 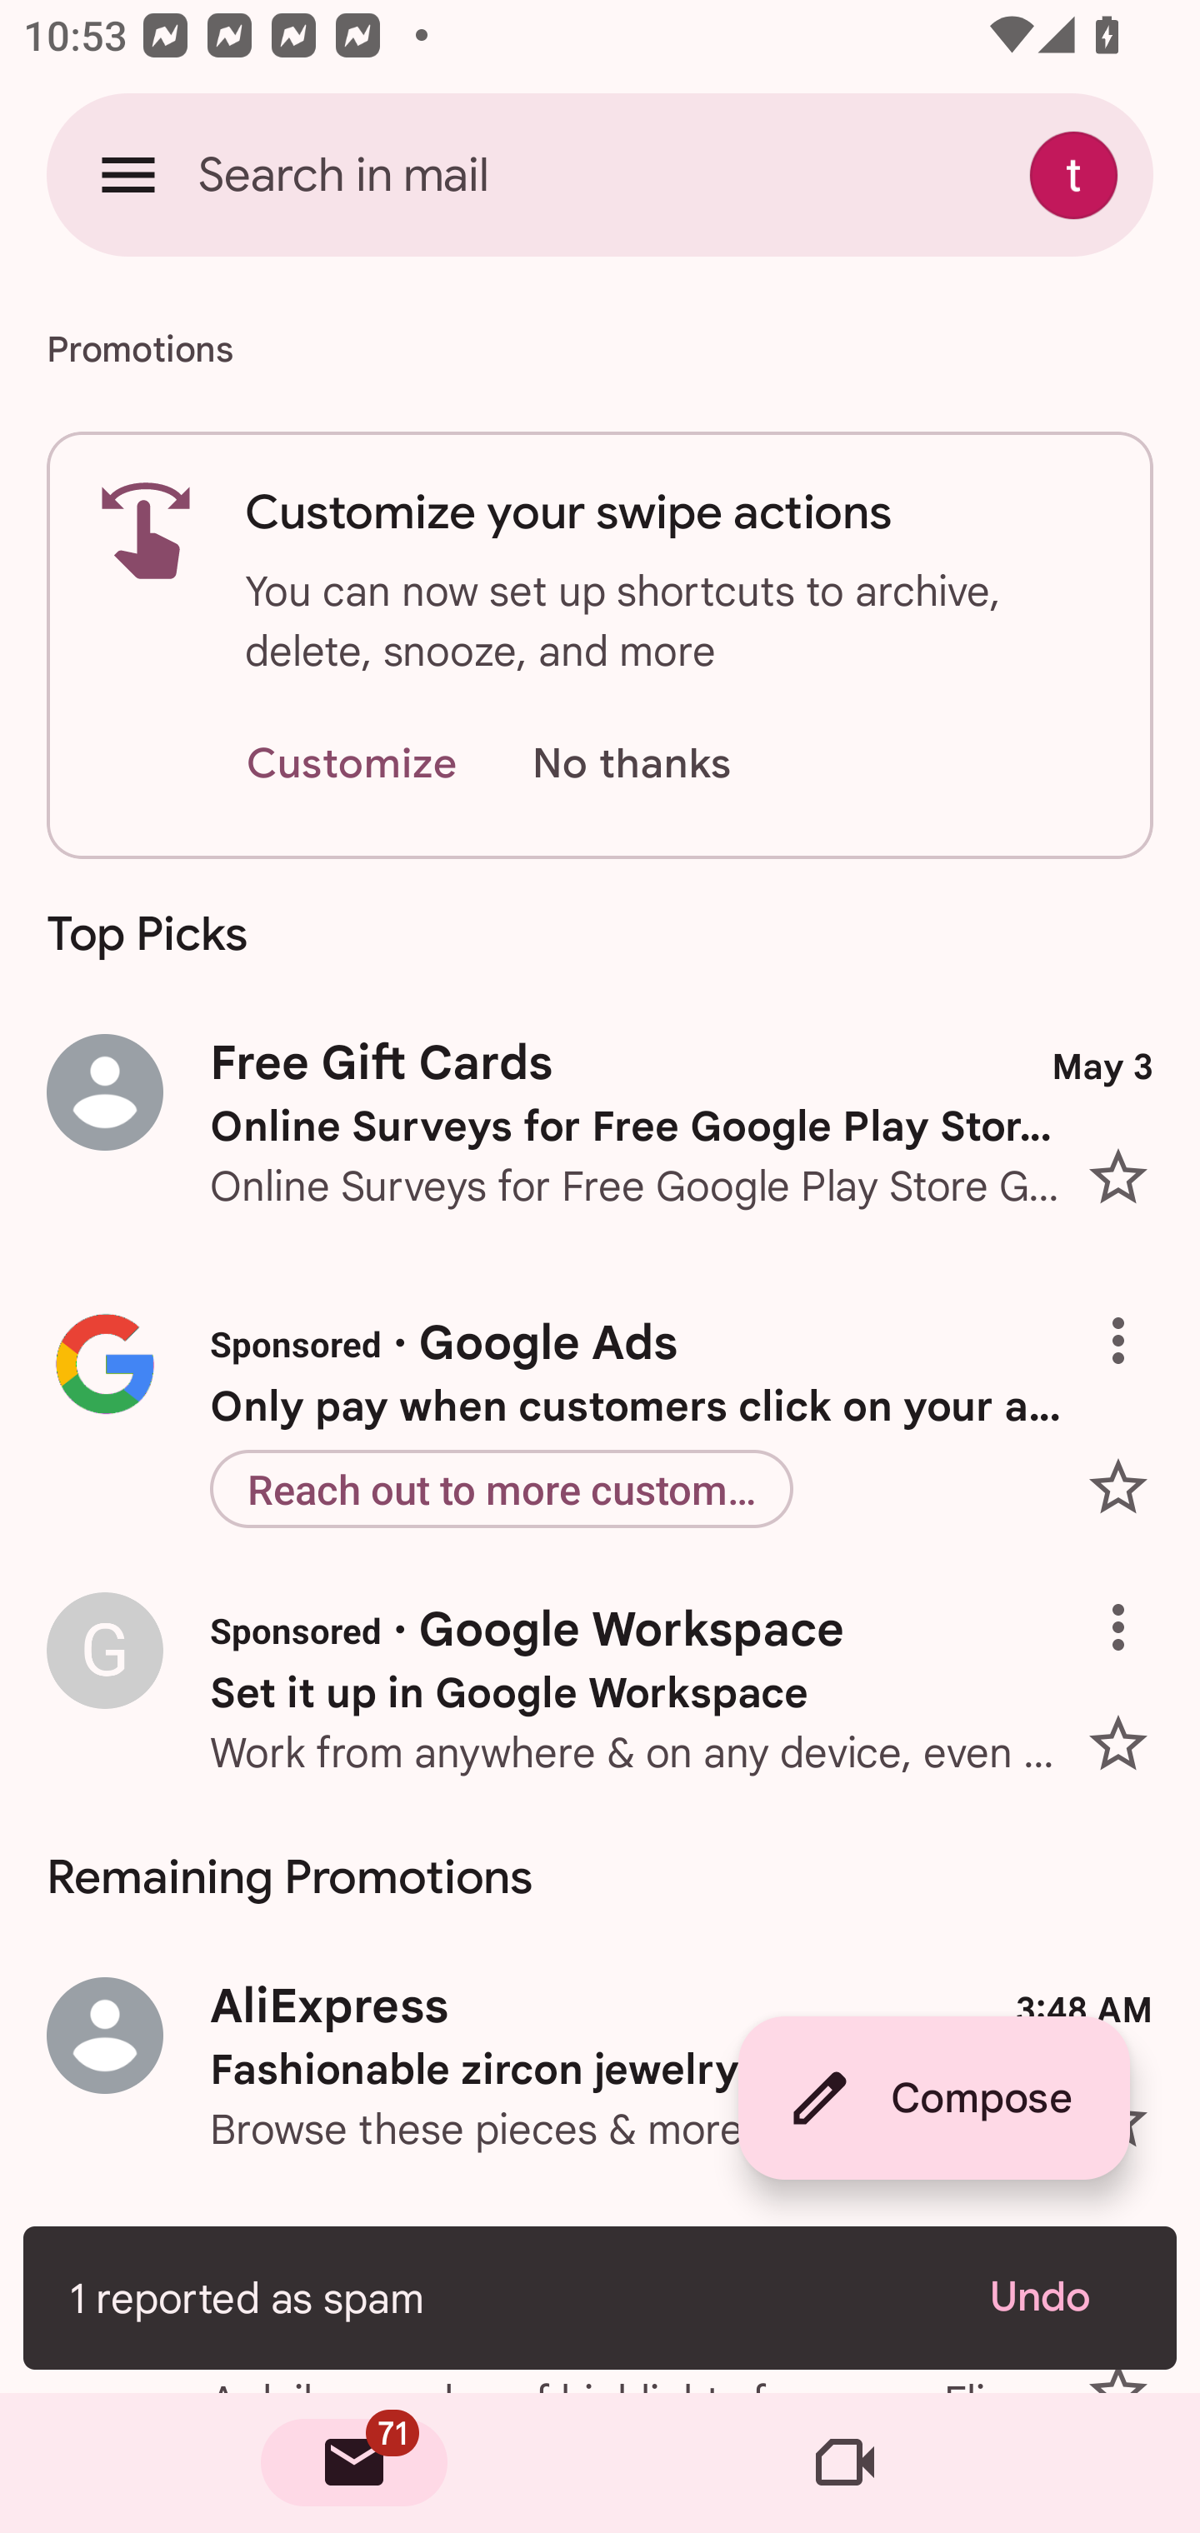 I want to click on Compose, so click(x=933, y=2098).